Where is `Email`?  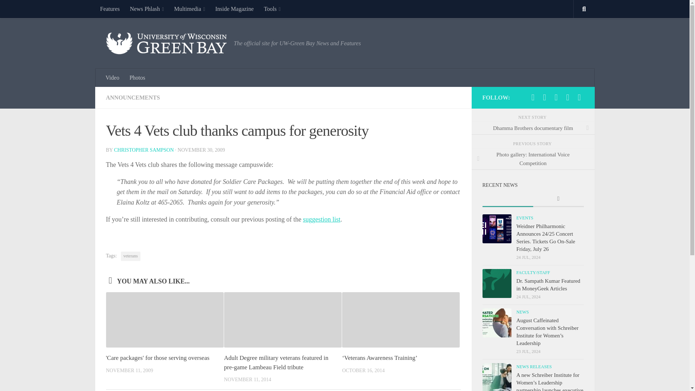
Email is located at coordinates (579, 97).